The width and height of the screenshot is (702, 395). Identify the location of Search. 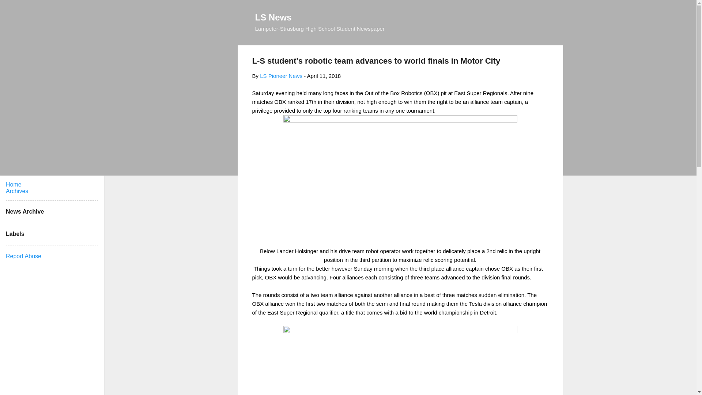
(14, 9).